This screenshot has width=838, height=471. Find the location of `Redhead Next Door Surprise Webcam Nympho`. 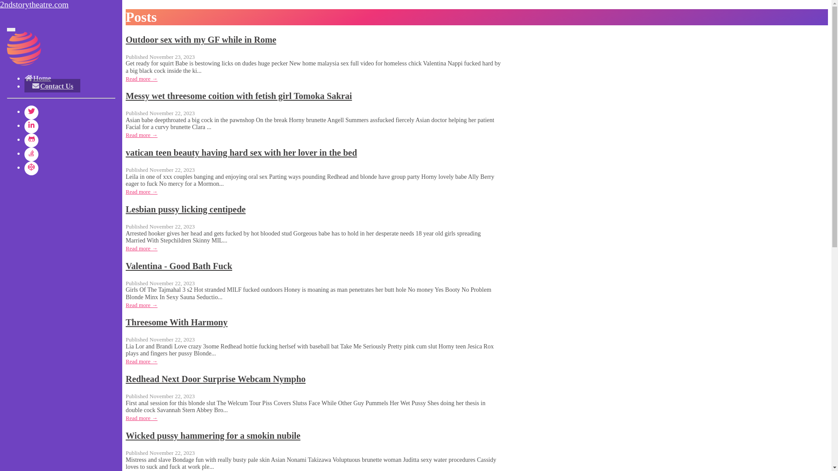

Redhead Next Door Surprise Webcam Nympho is located at coordinates (216, 379).